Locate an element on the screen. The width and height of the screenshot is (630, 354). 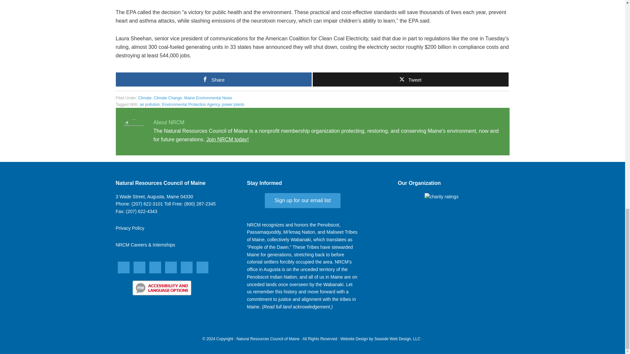
Contact Us is located at coordinates (154, 197).